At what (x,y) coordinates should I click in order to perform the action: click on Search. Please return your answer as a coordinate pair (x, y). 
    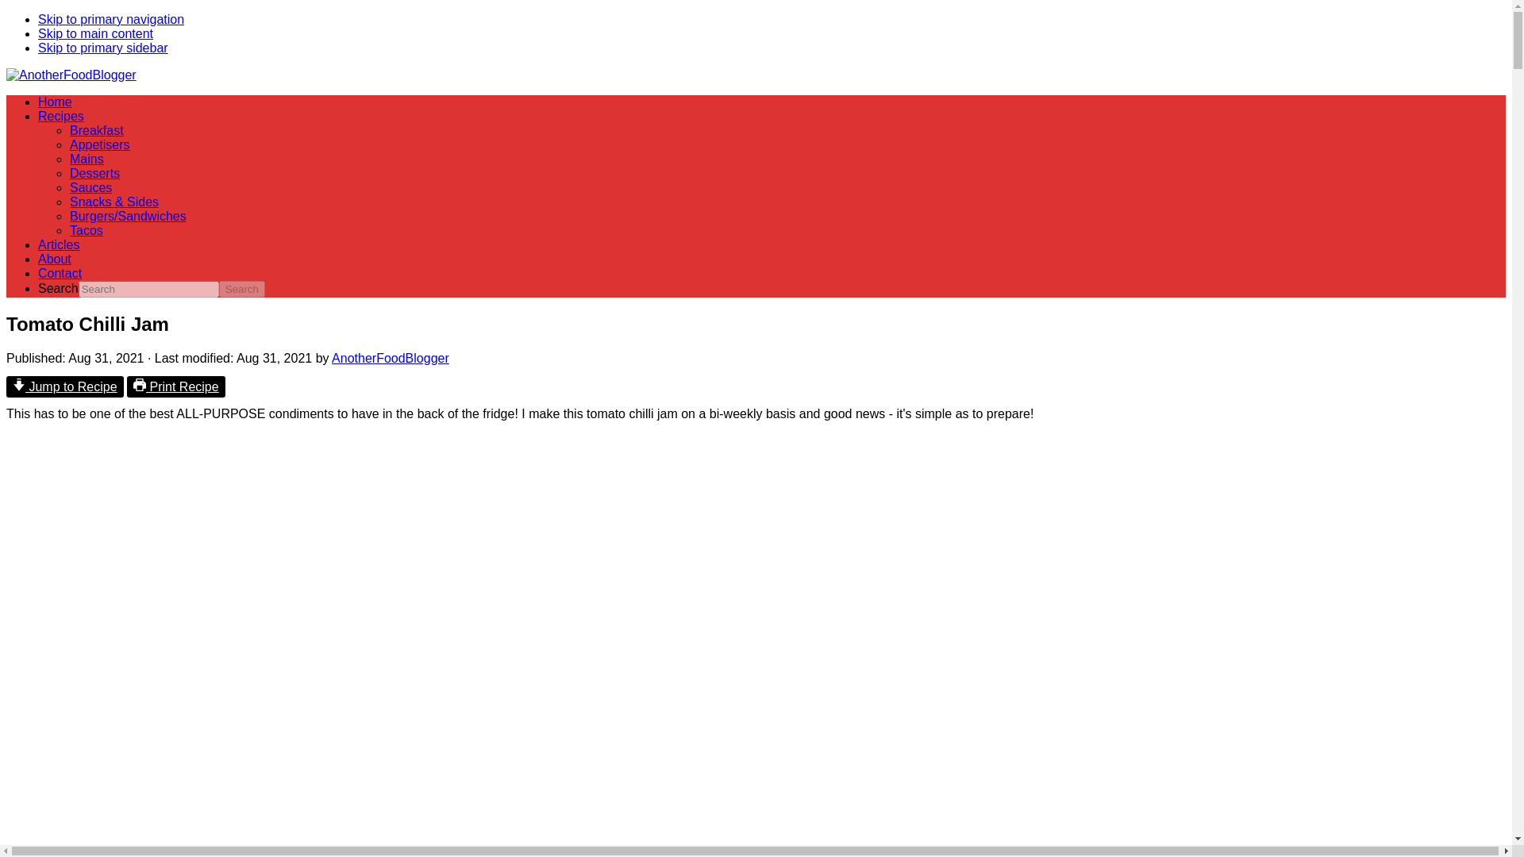
    Looking at the image, I should click on (242, 289).